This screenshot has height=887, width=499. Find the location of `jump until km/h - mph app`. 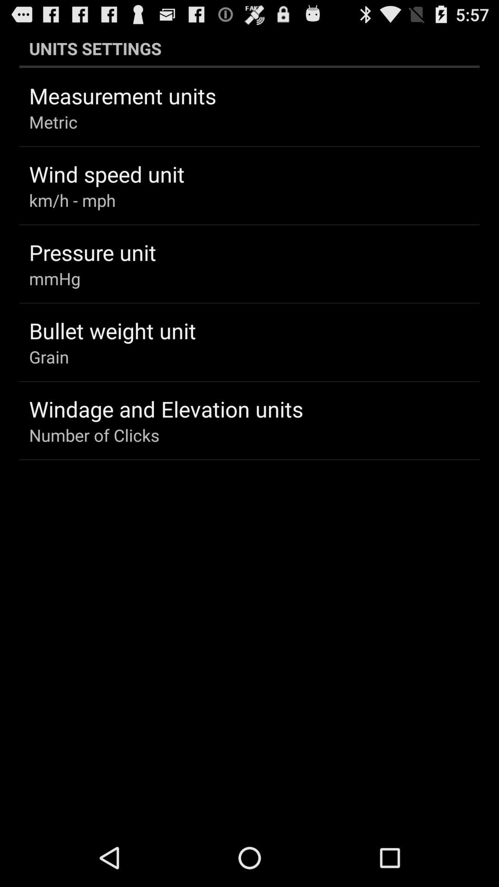

jump until km/h - mph app is located at coordinates (72, 200).